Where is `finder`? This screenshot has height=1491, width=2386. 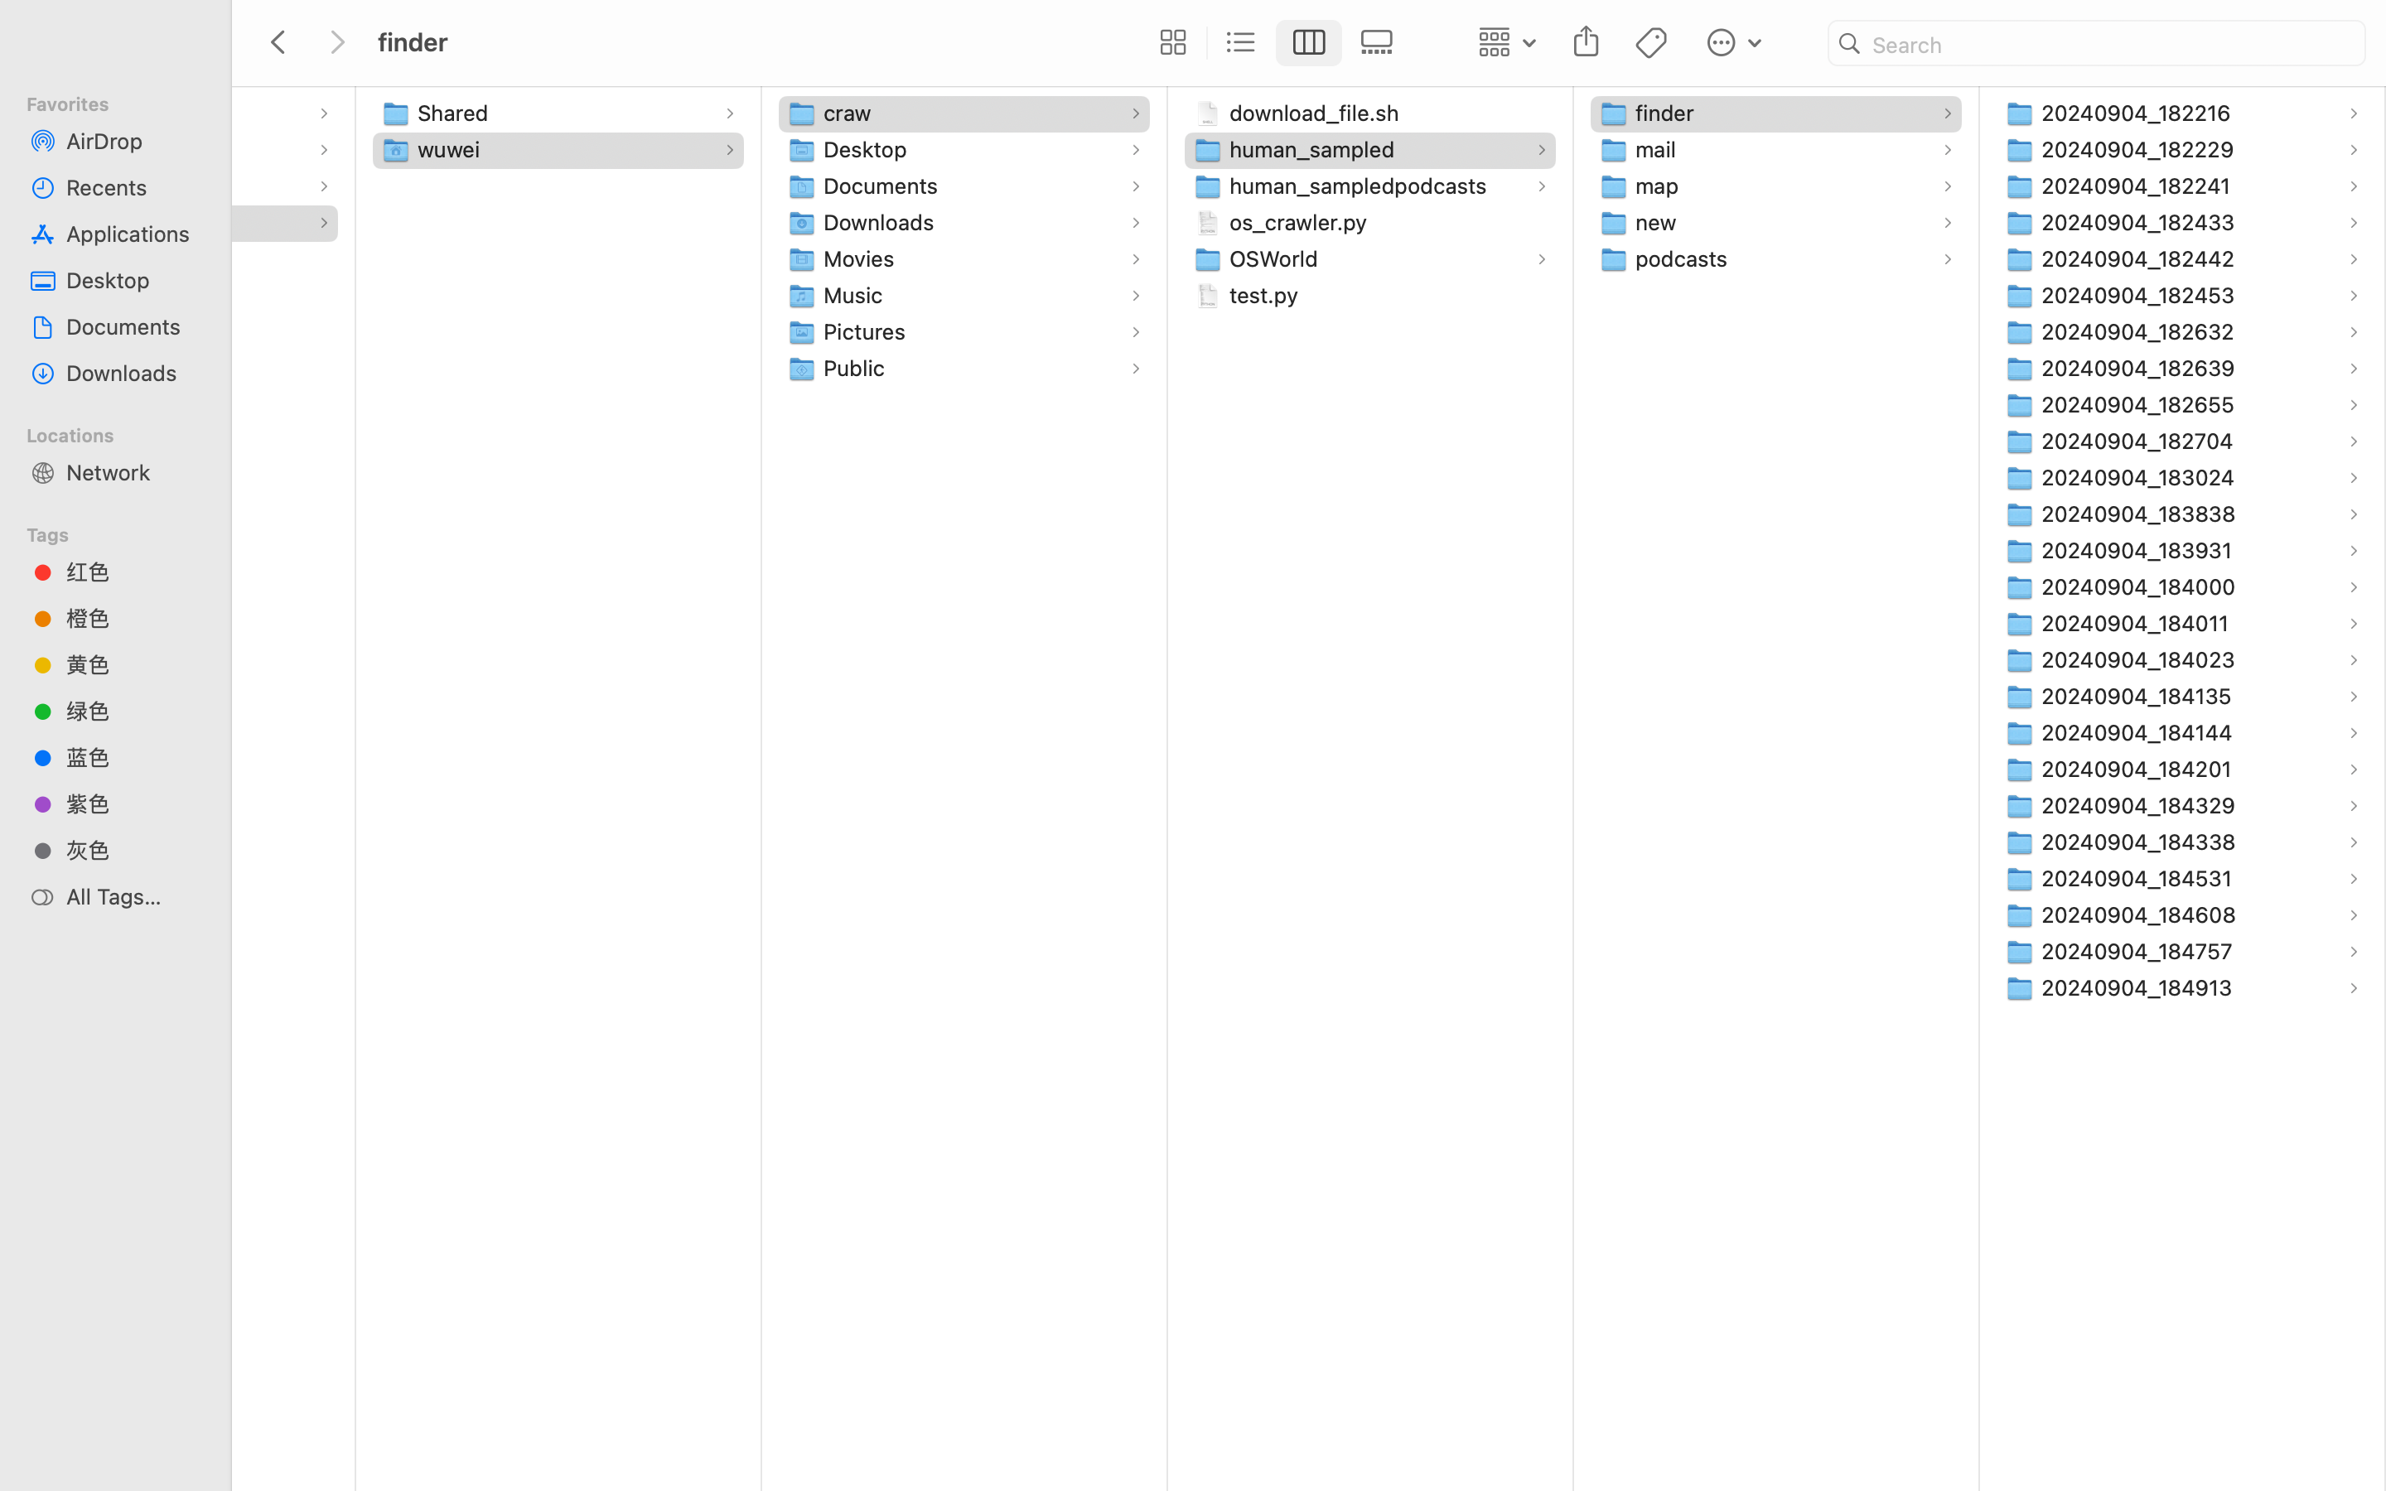 finder is located at coordinates (752, 1421).